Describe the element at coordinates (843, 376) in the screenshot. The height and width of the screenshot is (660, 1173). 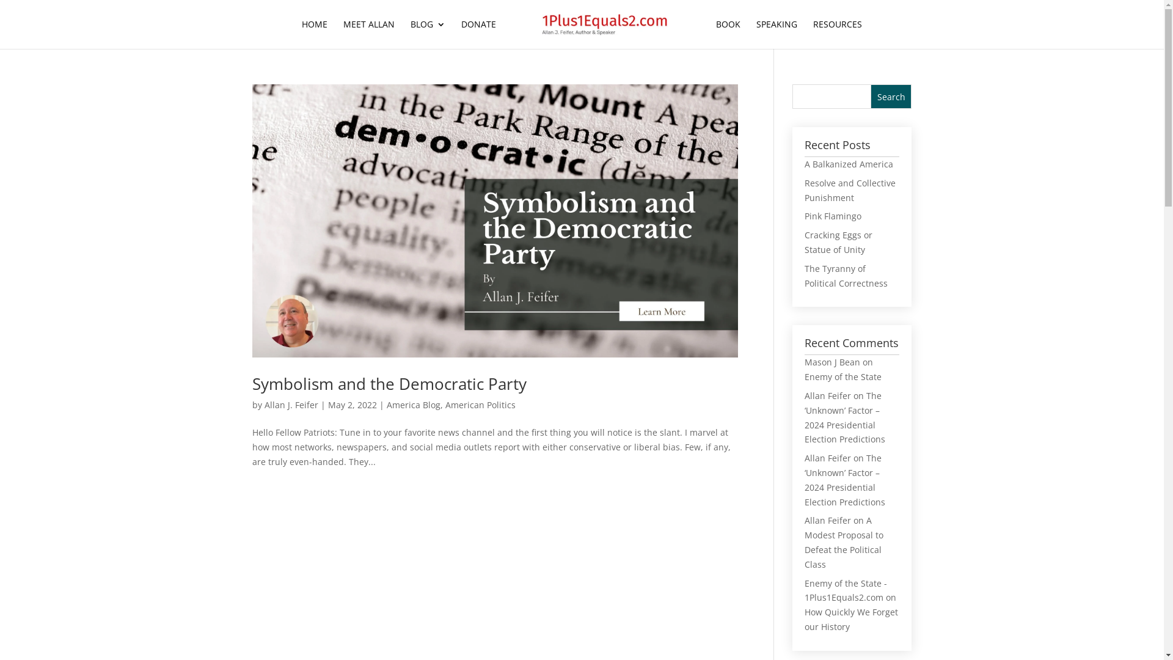
I see `Enemy of the State` at that location.